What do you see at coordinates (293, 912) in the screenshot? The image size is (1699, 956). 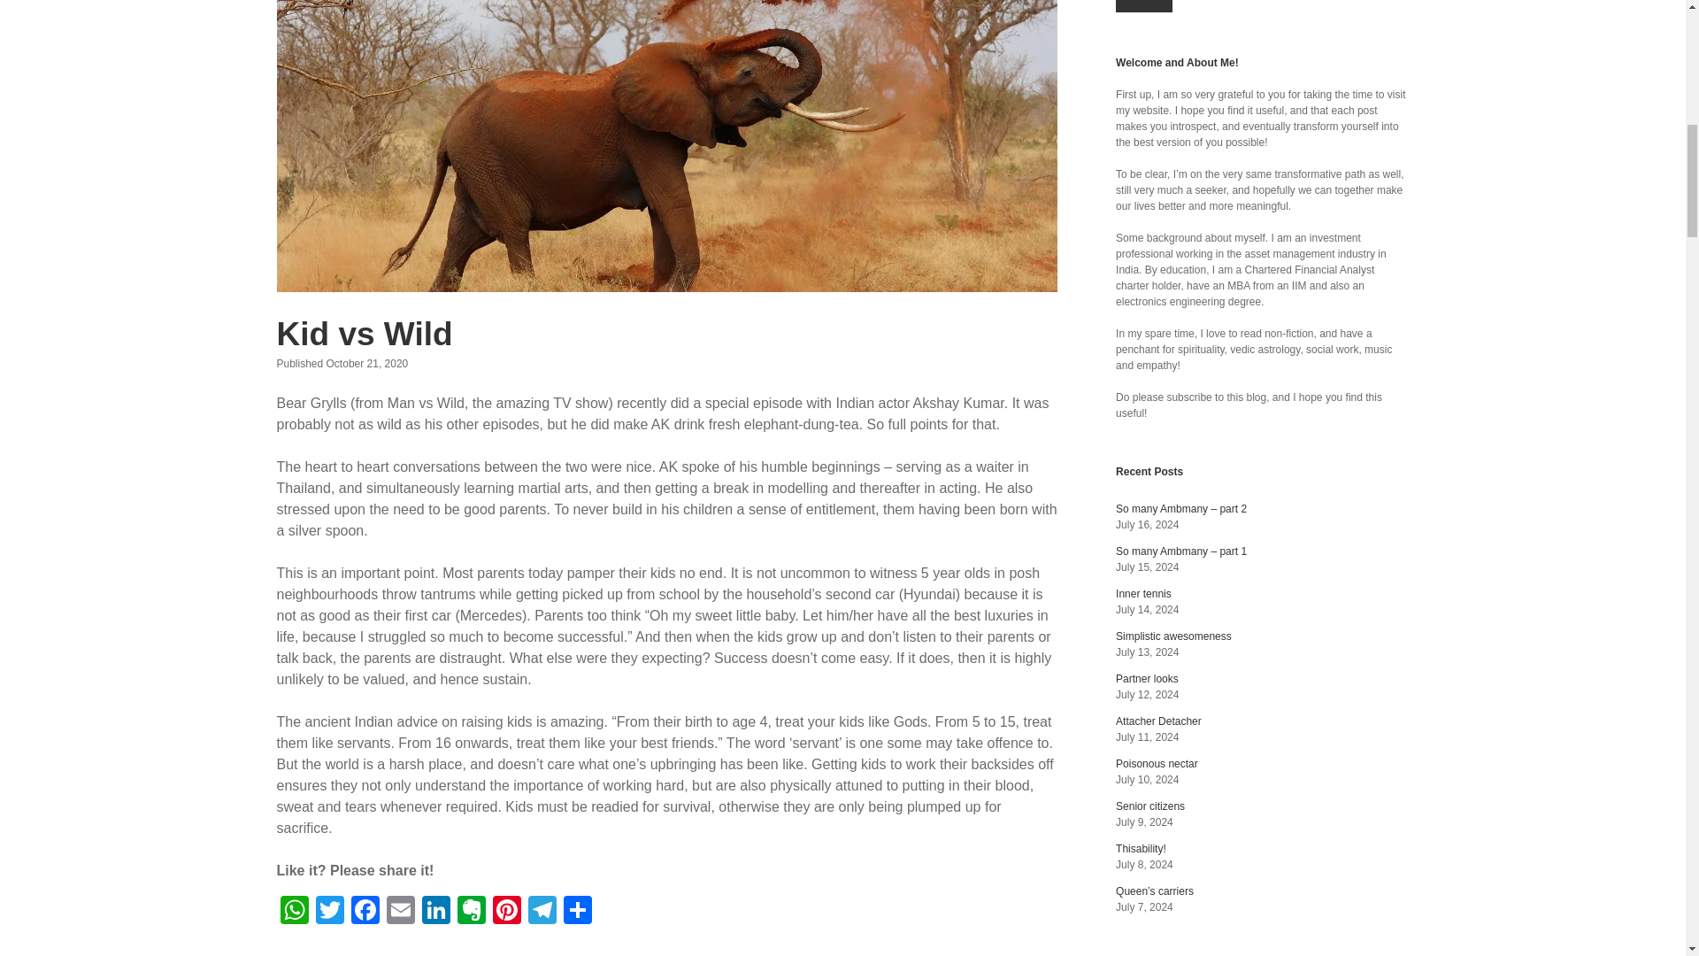 I see `WhatsApp` at bounding box center [293, 912].